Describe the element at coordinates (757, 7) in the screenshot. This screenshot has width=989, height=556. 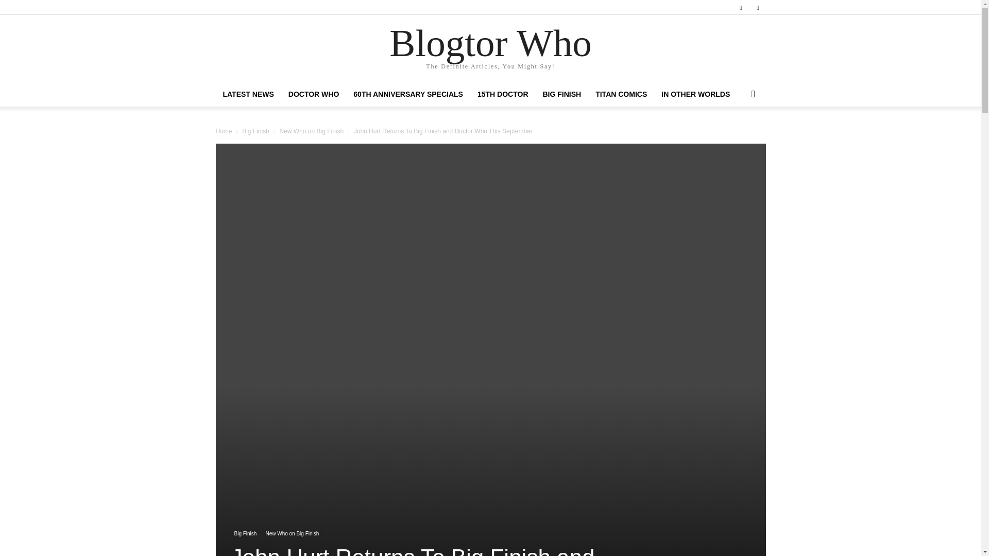
I see `Twitter` at that location.